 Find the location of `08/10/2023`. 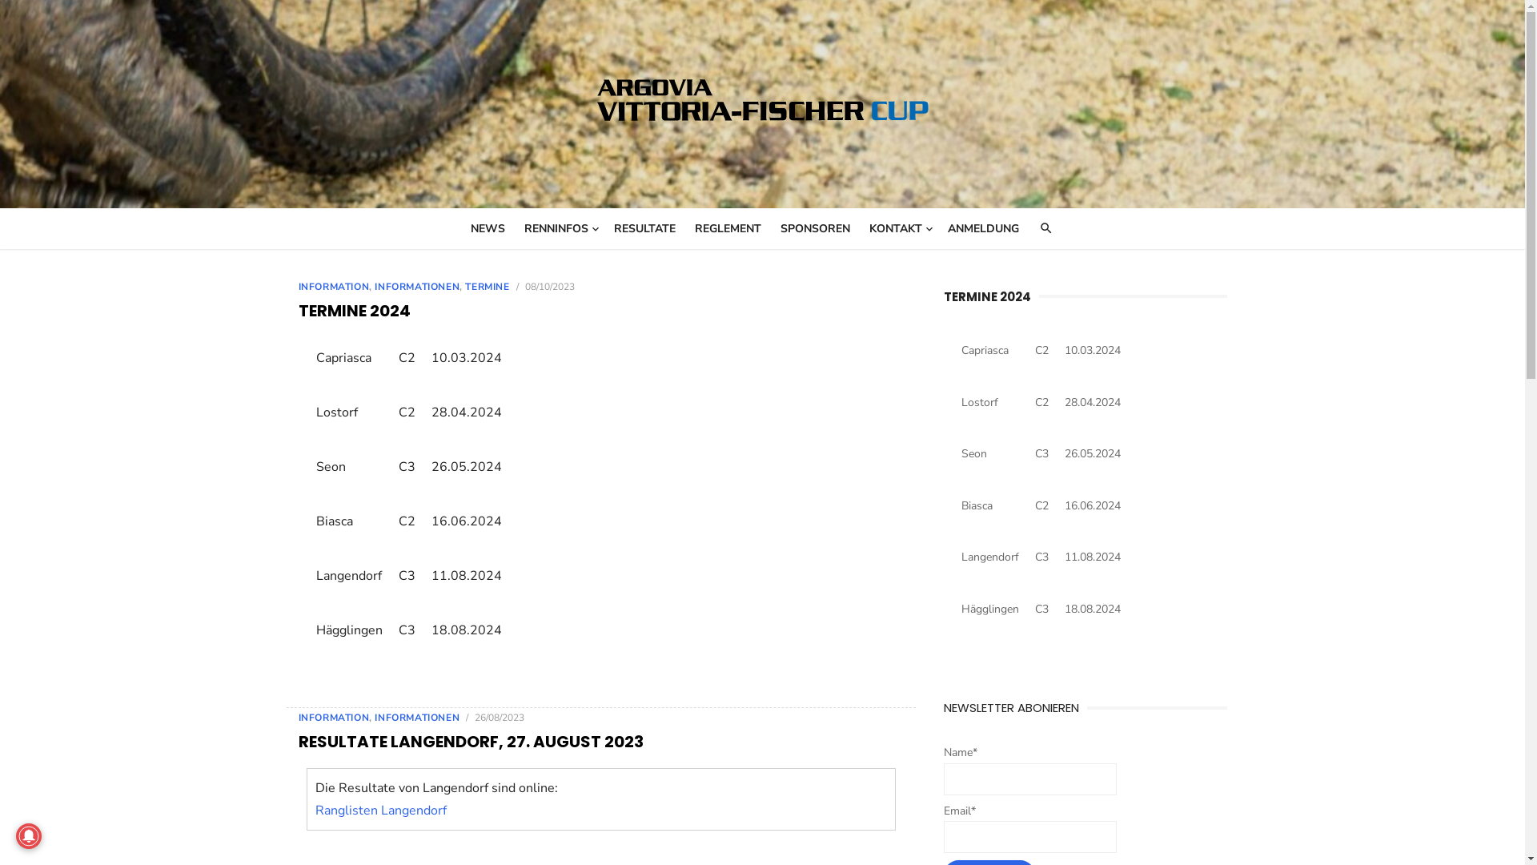

08/10/2023 is located at coordinates (550, 287).